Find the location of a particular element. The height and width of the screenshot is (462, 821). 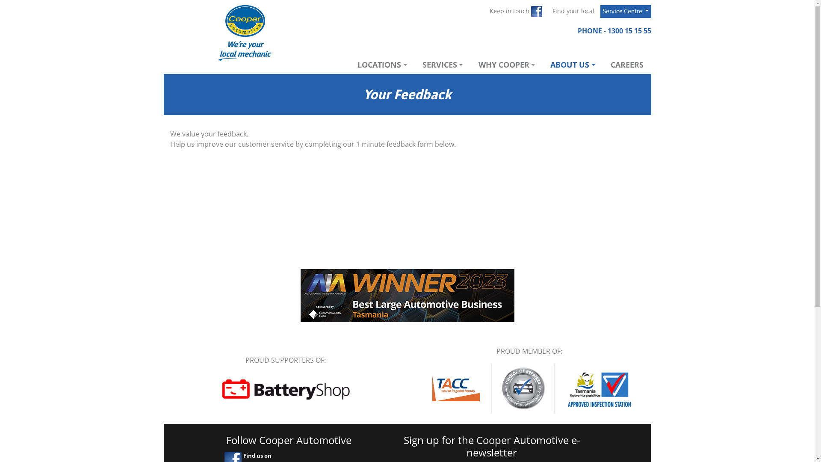

CAREERS is located at coordinates (627, 65).